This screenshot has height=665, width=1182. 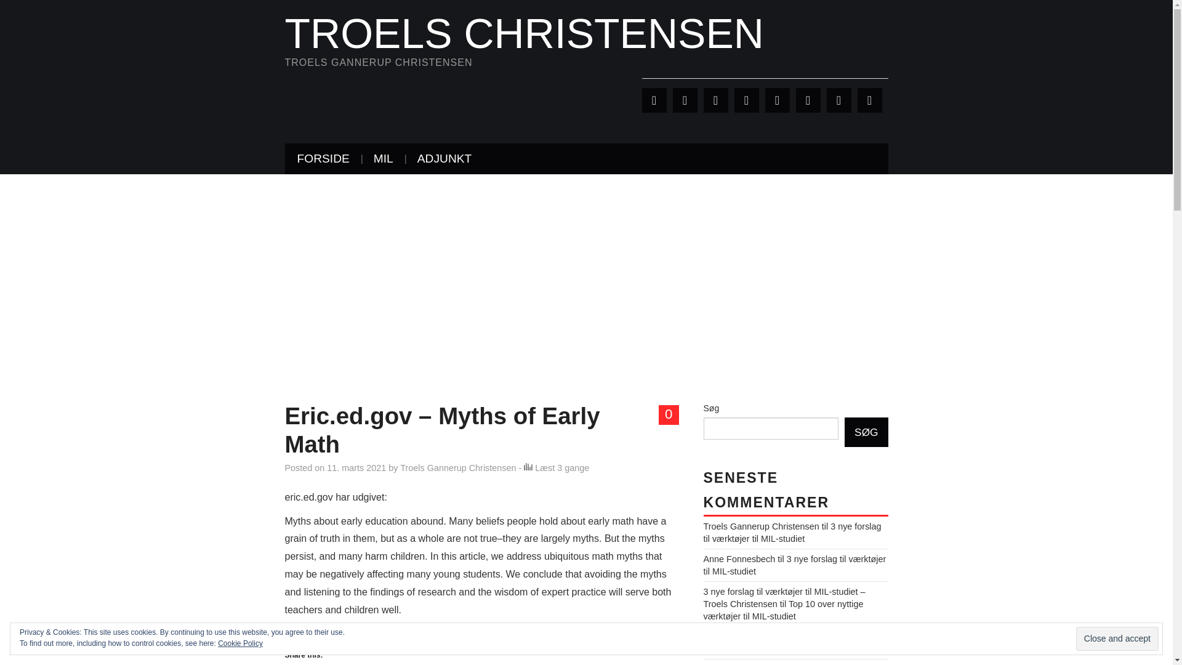 I want to click on LinkedIn, so click(x=715, y=100).